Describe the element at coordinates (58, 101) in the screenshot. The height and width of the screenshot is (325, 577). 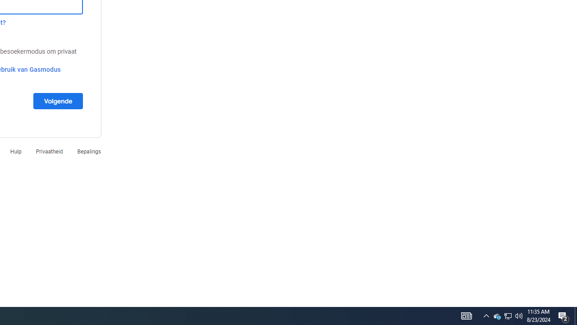
I see `Volgende` at that location.